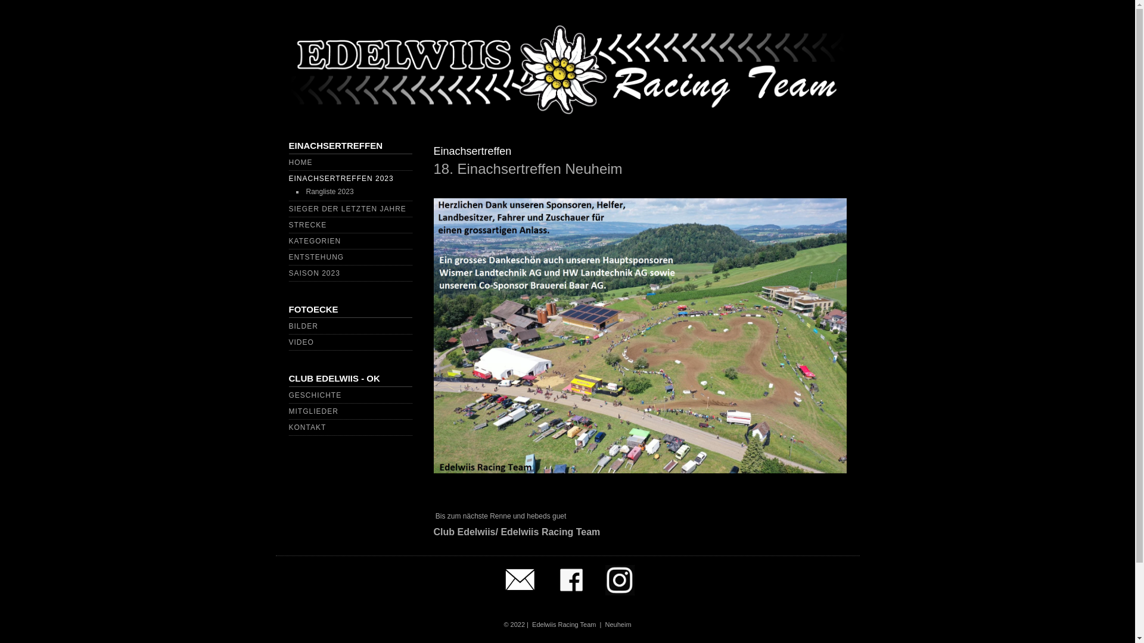  What do you see at coordinates (473, 151) in the screenshot?
I see `Einachsertreffen` at bounding box center [473, 151].